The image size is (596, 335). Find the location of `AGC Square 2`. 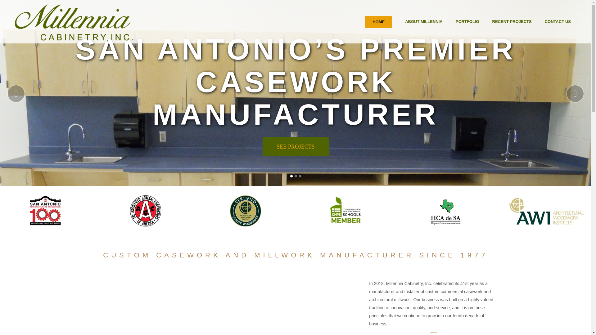

AGC Square 2 is located at coordinates (145, 211).